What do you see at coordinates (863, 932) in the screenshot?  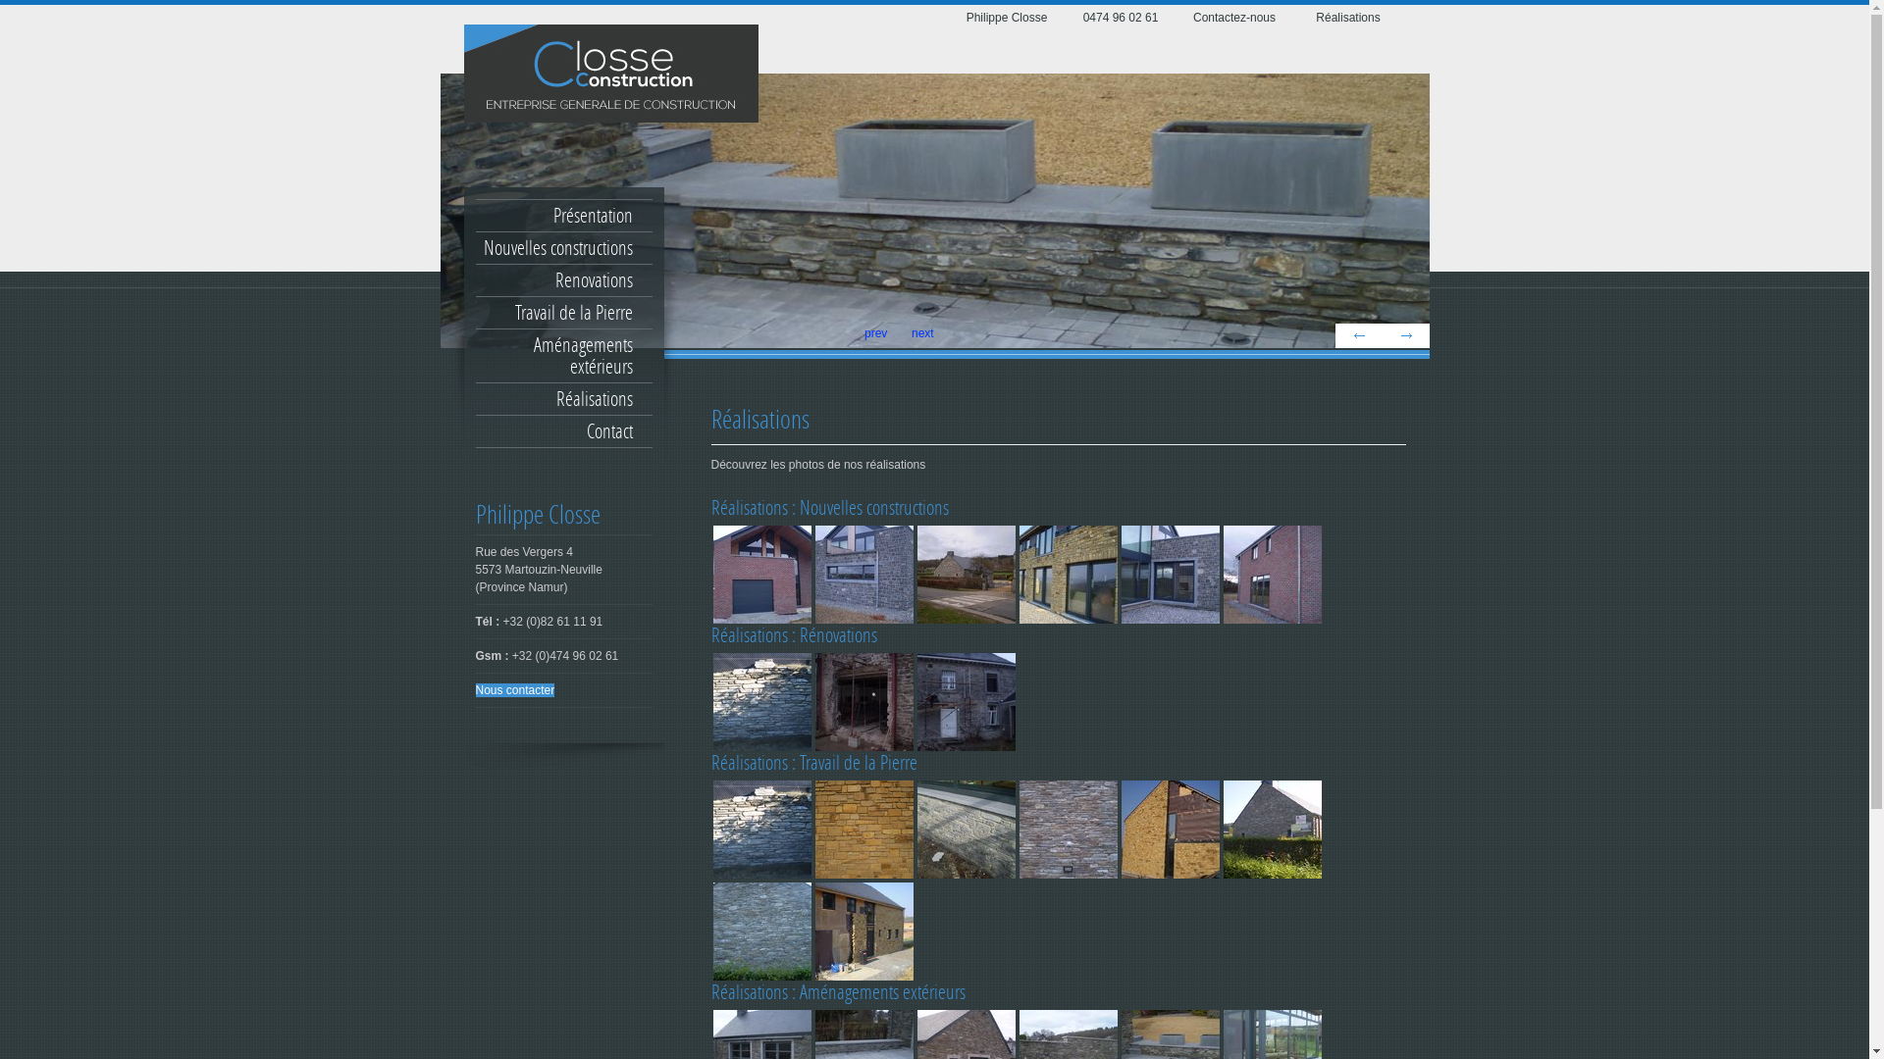 I see `OLYMPUS DIGITAL CAMERA         ` at bounding box center [863, 932].